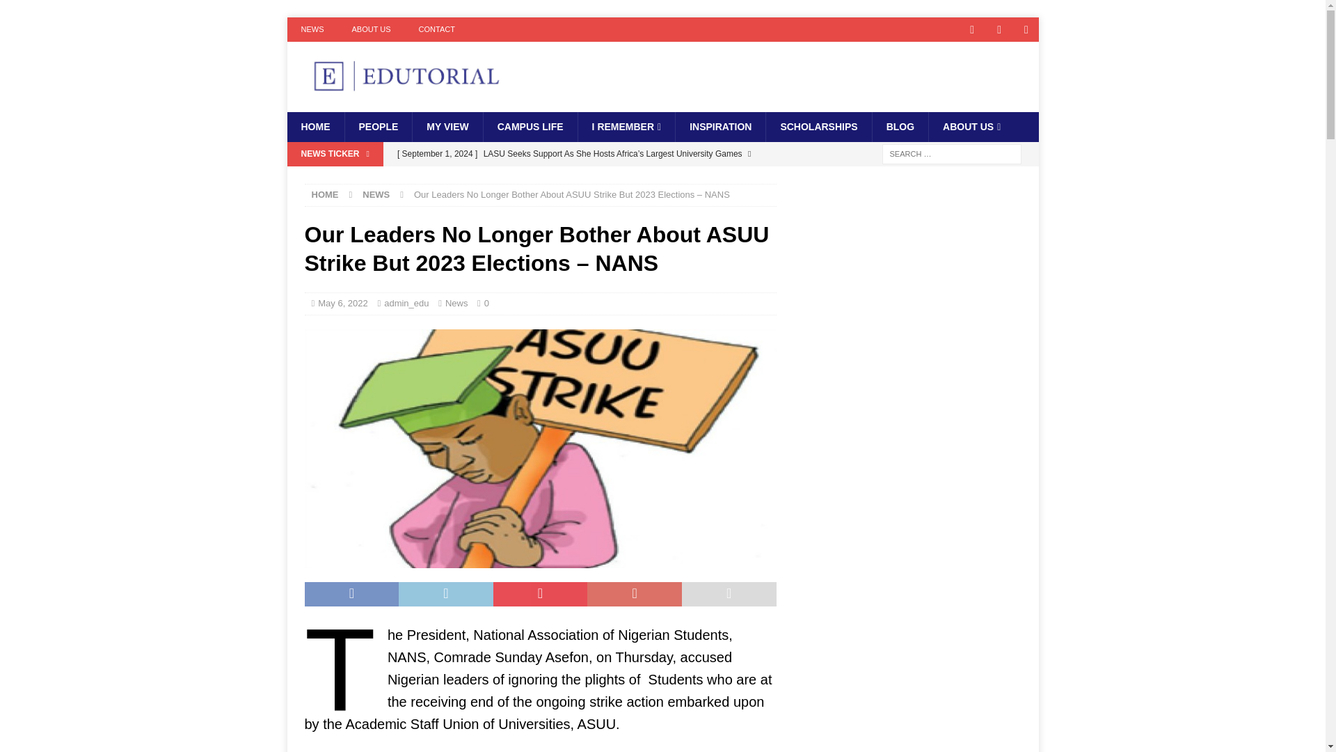  I want to click on Search, so click(51, 11).